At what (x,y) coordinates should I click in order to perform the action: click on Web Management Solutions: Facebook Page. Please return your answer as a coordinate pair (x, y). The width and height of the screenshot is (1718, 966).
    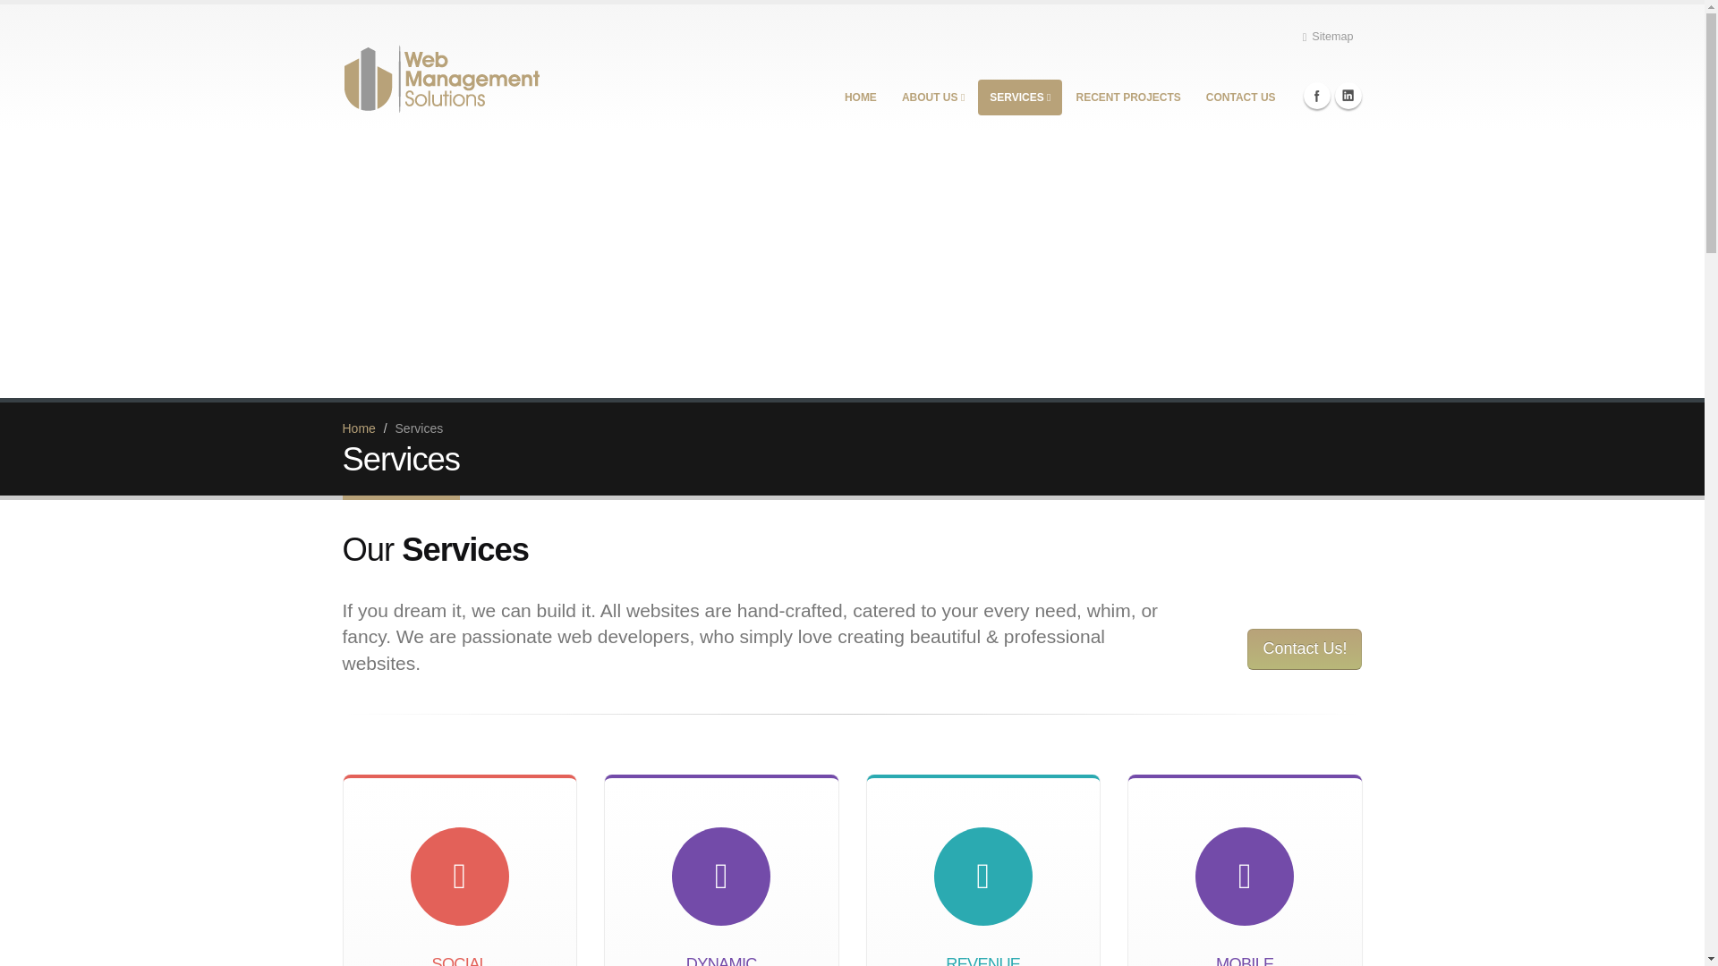
    Looking at the image, I should click on (1317, 95).